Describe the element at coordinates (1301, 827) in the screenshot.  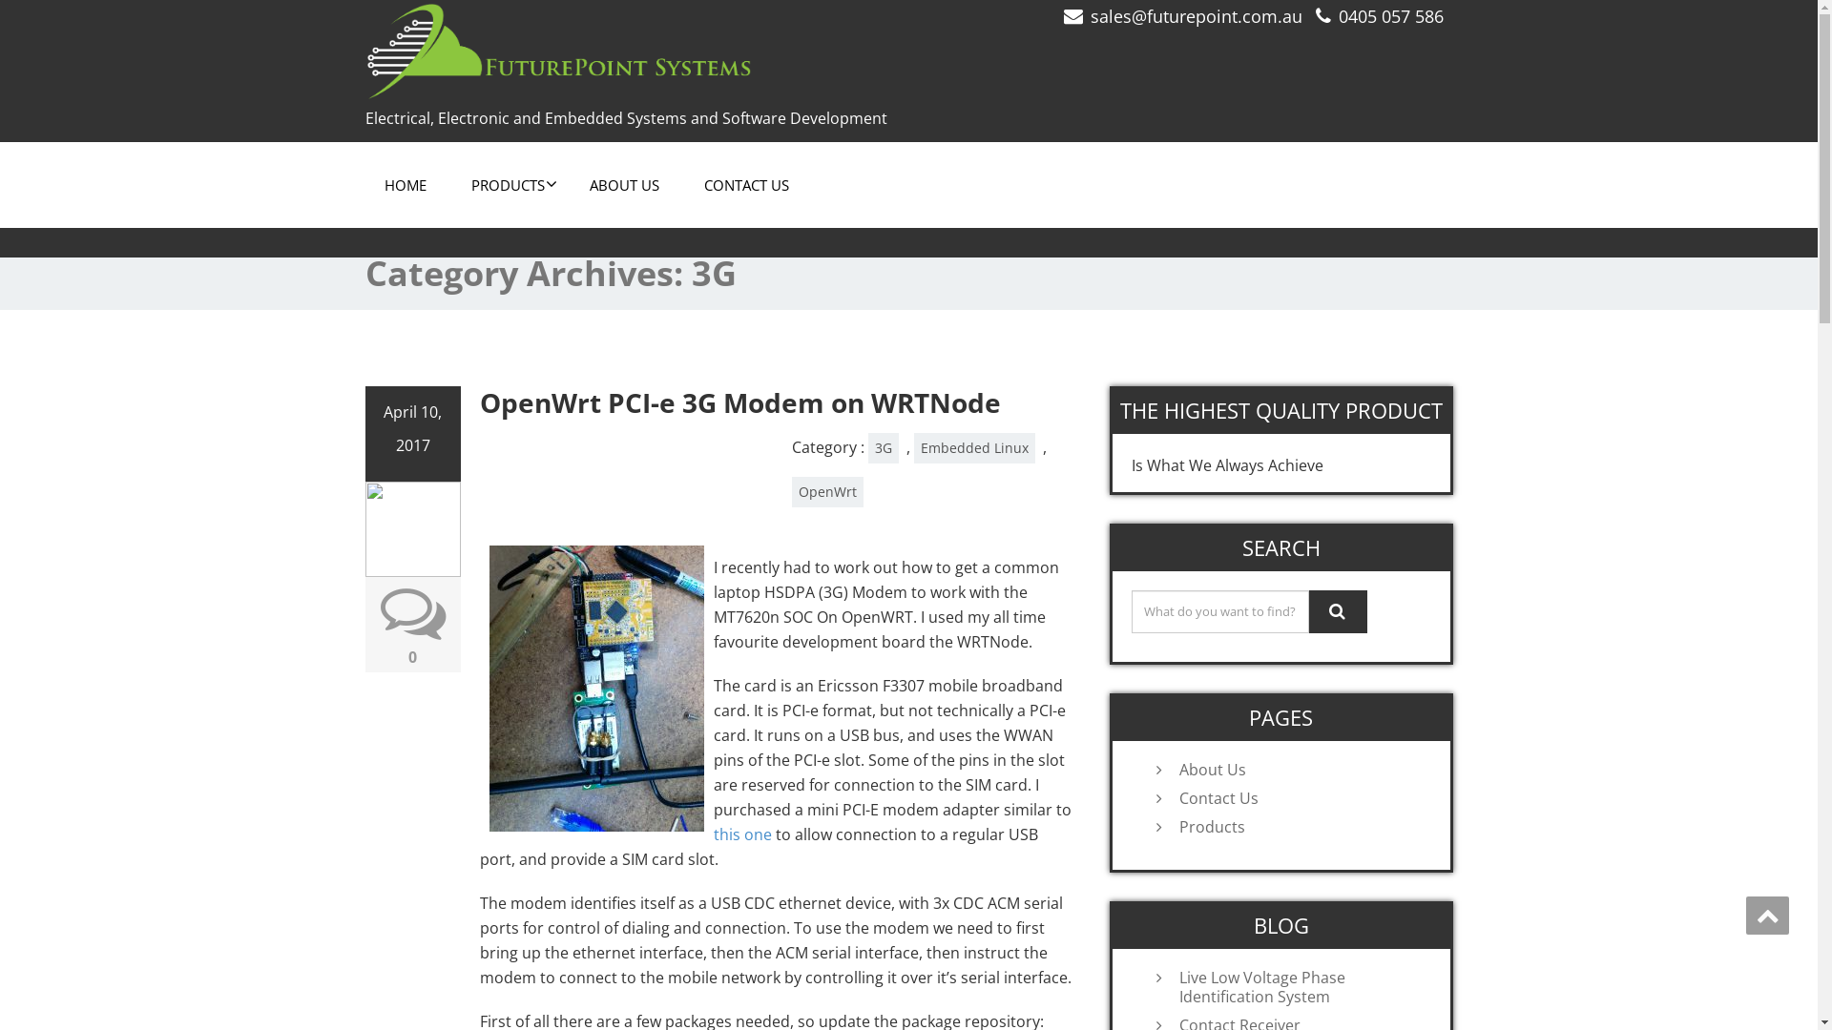
I see `Products` at that location.